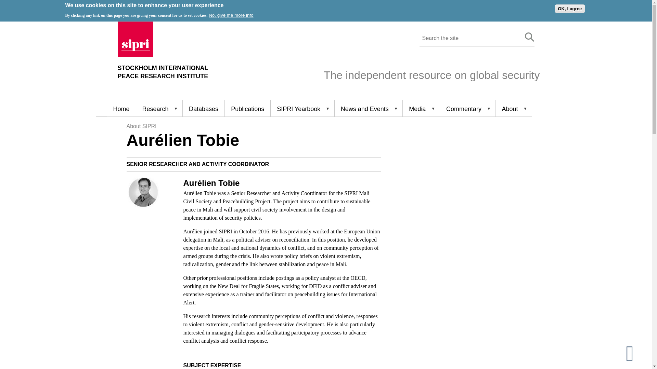 Image resolution: width=657 pixels, height=369 pixels. I want to click on No, give me more info, so click(231, 15).